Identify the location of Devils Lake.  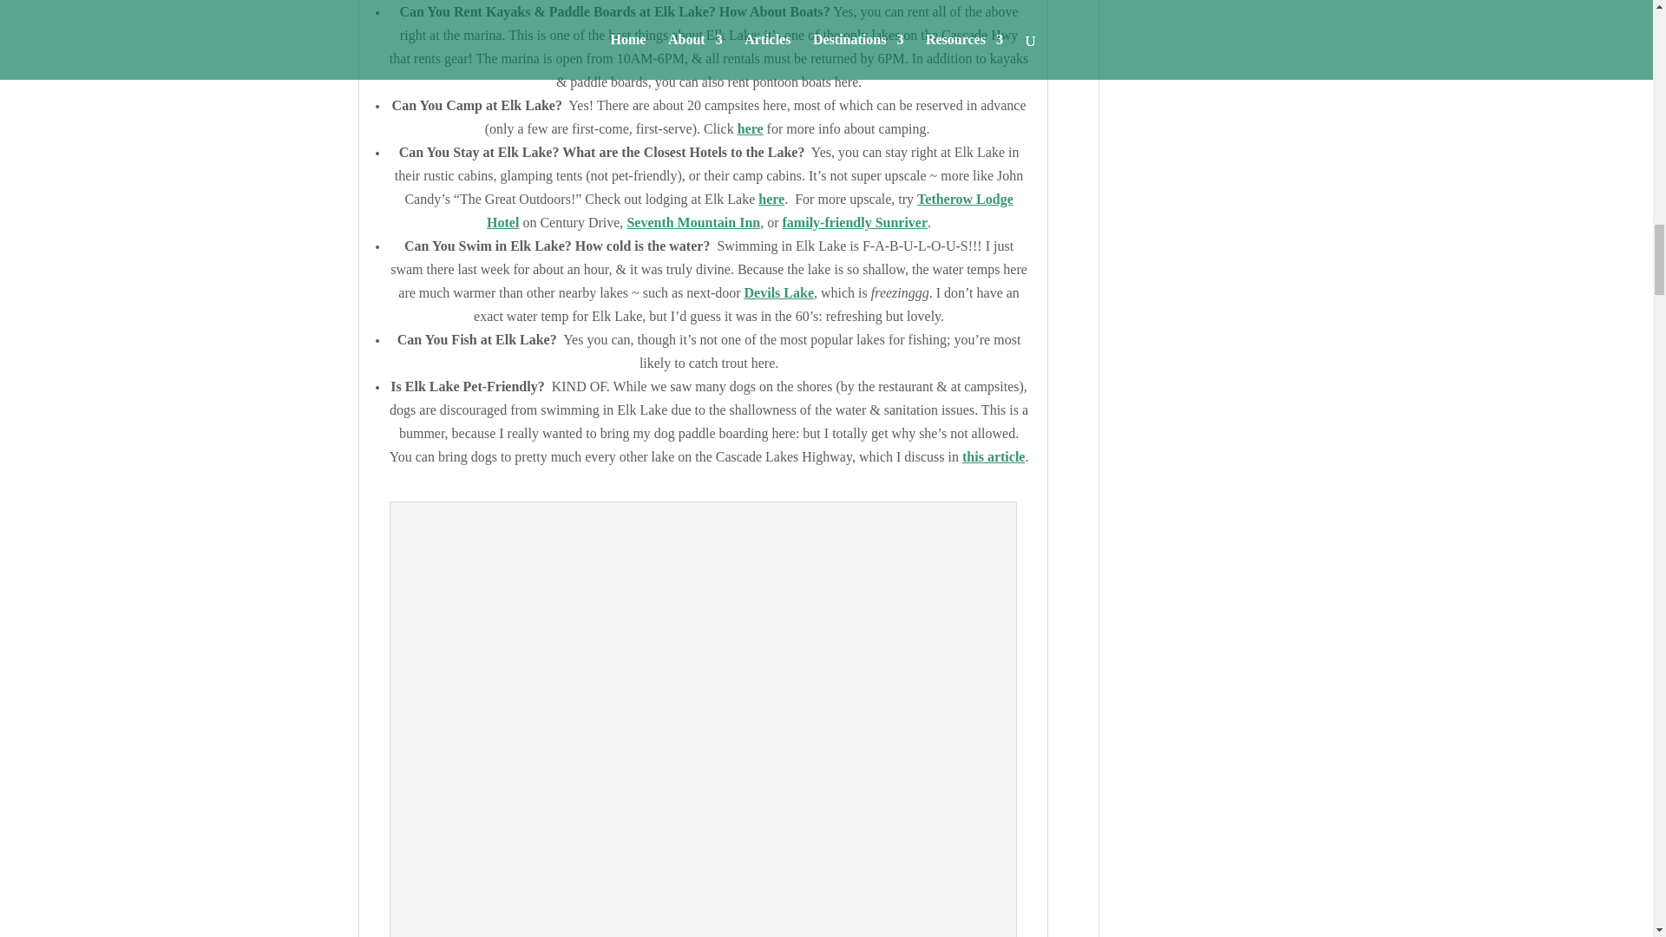
(779, 292).